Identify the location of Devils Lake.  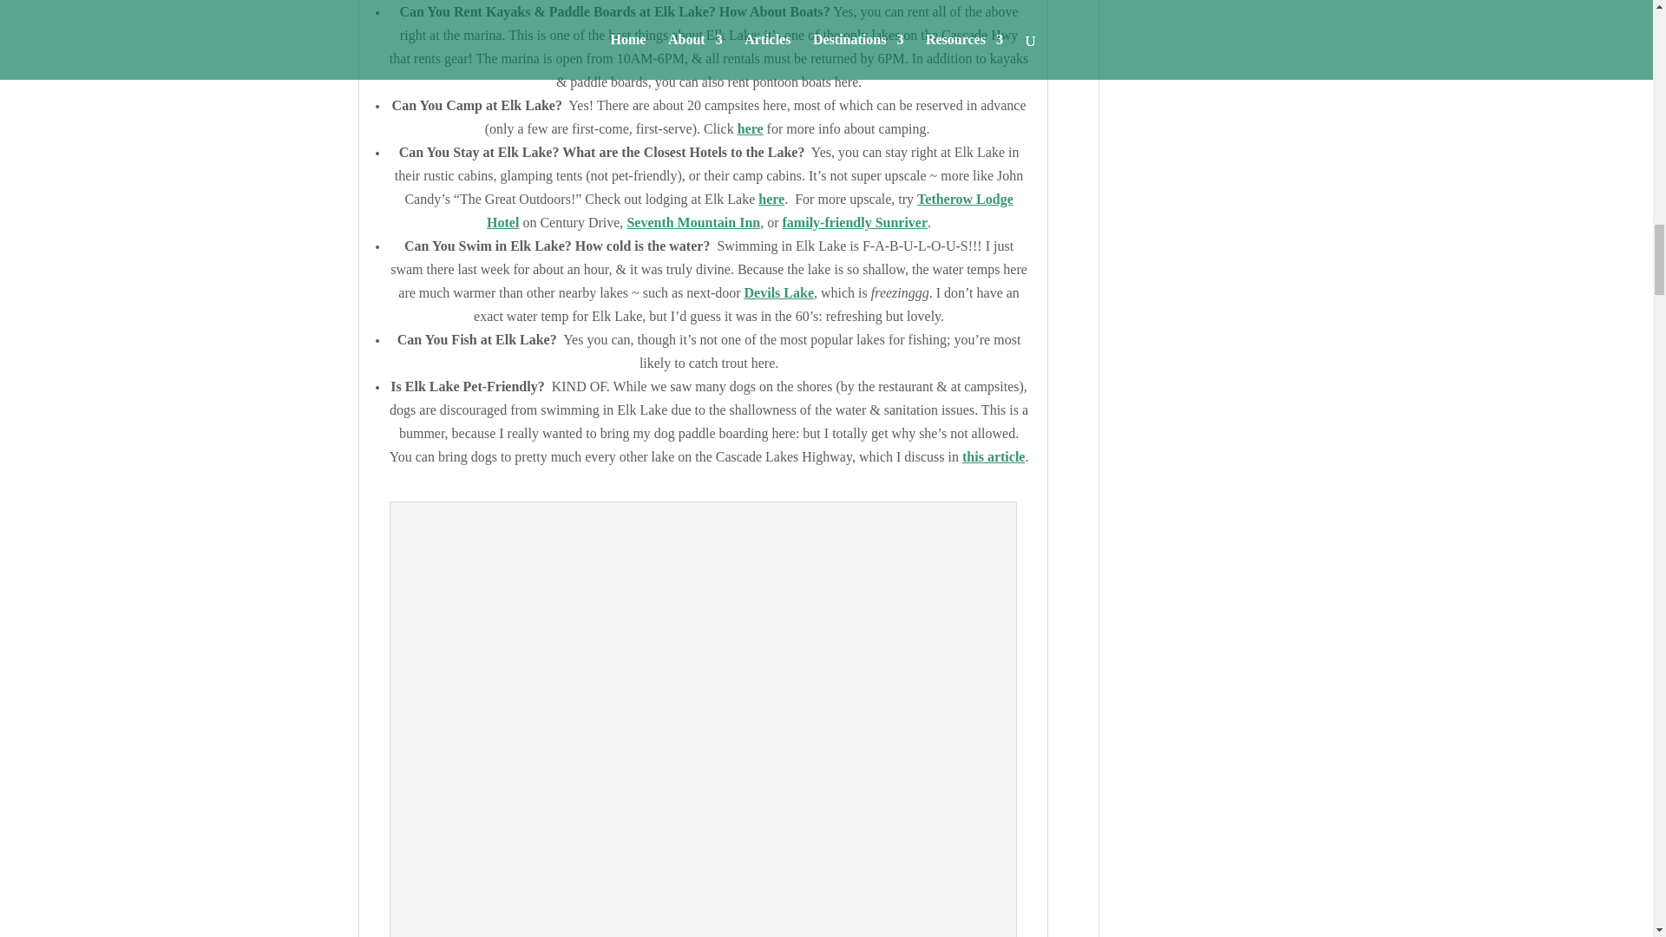
(779, 292).